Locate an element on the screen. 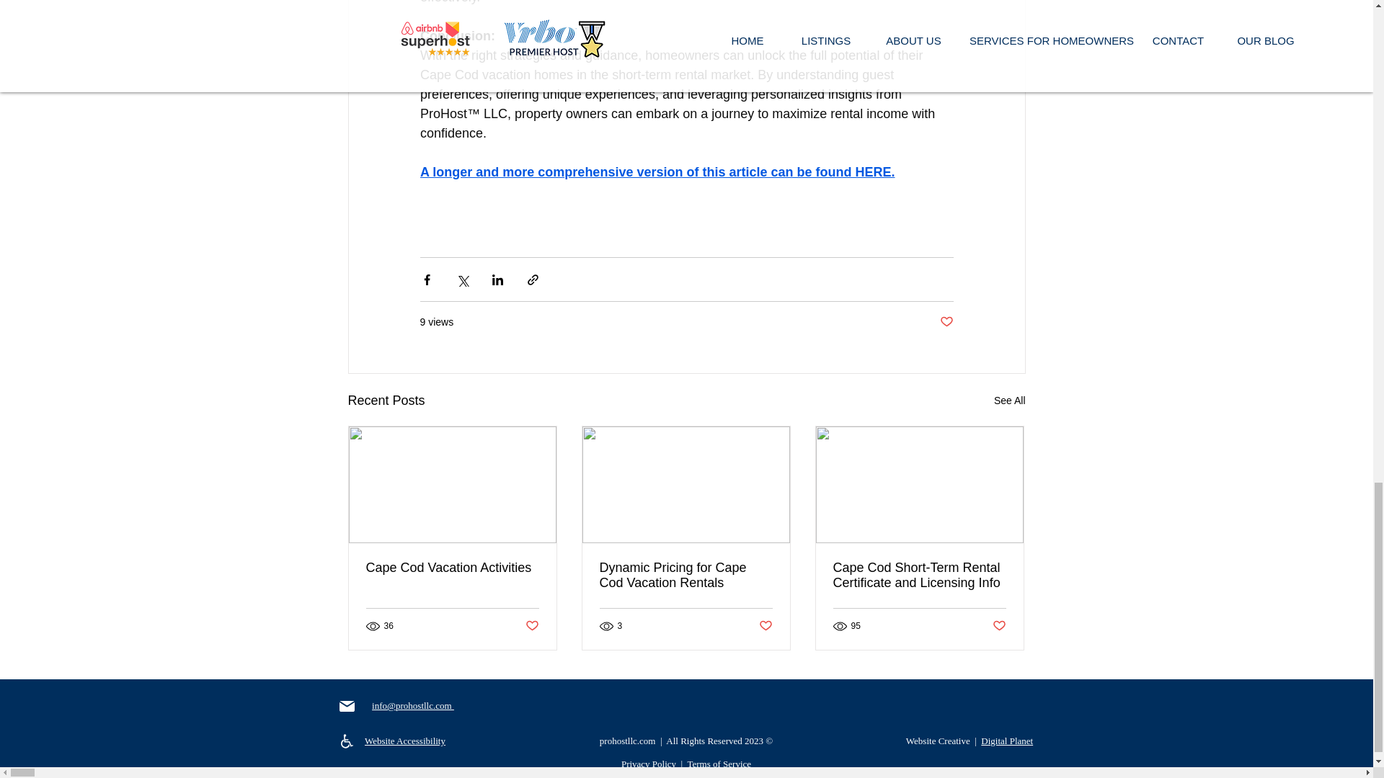 The width and height of the screenshot is (1384, 778). See All is located at coordinates (1009, 401).